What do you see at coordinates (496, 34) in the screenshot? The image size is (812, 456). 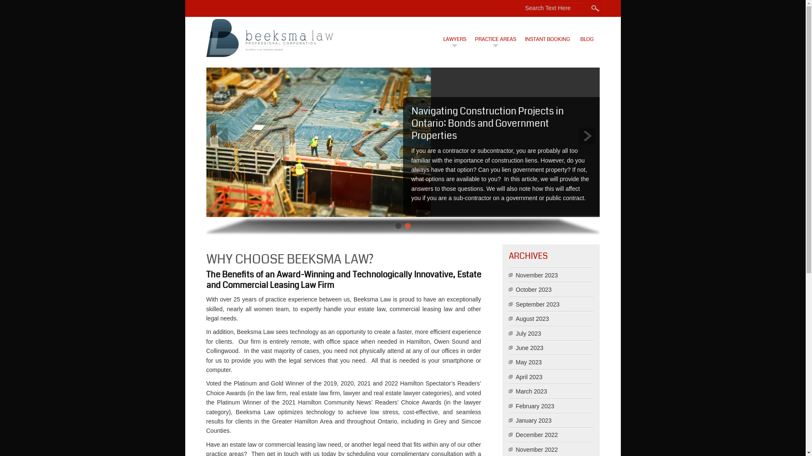 I see `PRACTICE AREAS` at bounding box center [496, 34].